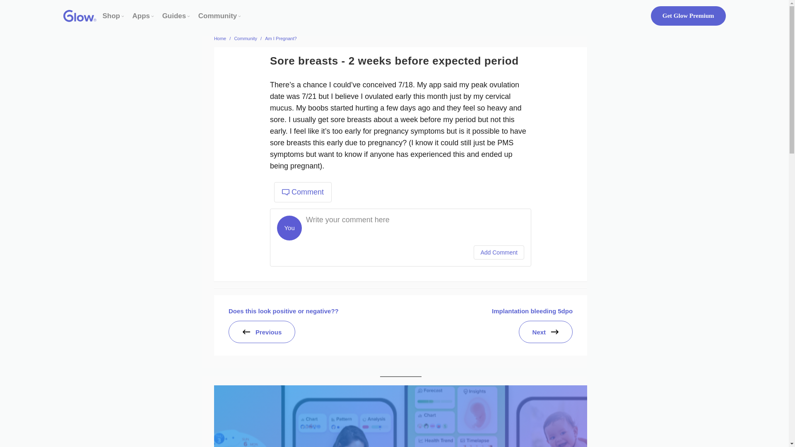 The image size is (795, 447). Describe the element at coordinates (217, 16) in the screenshot. I see `Glow Community` at that location.